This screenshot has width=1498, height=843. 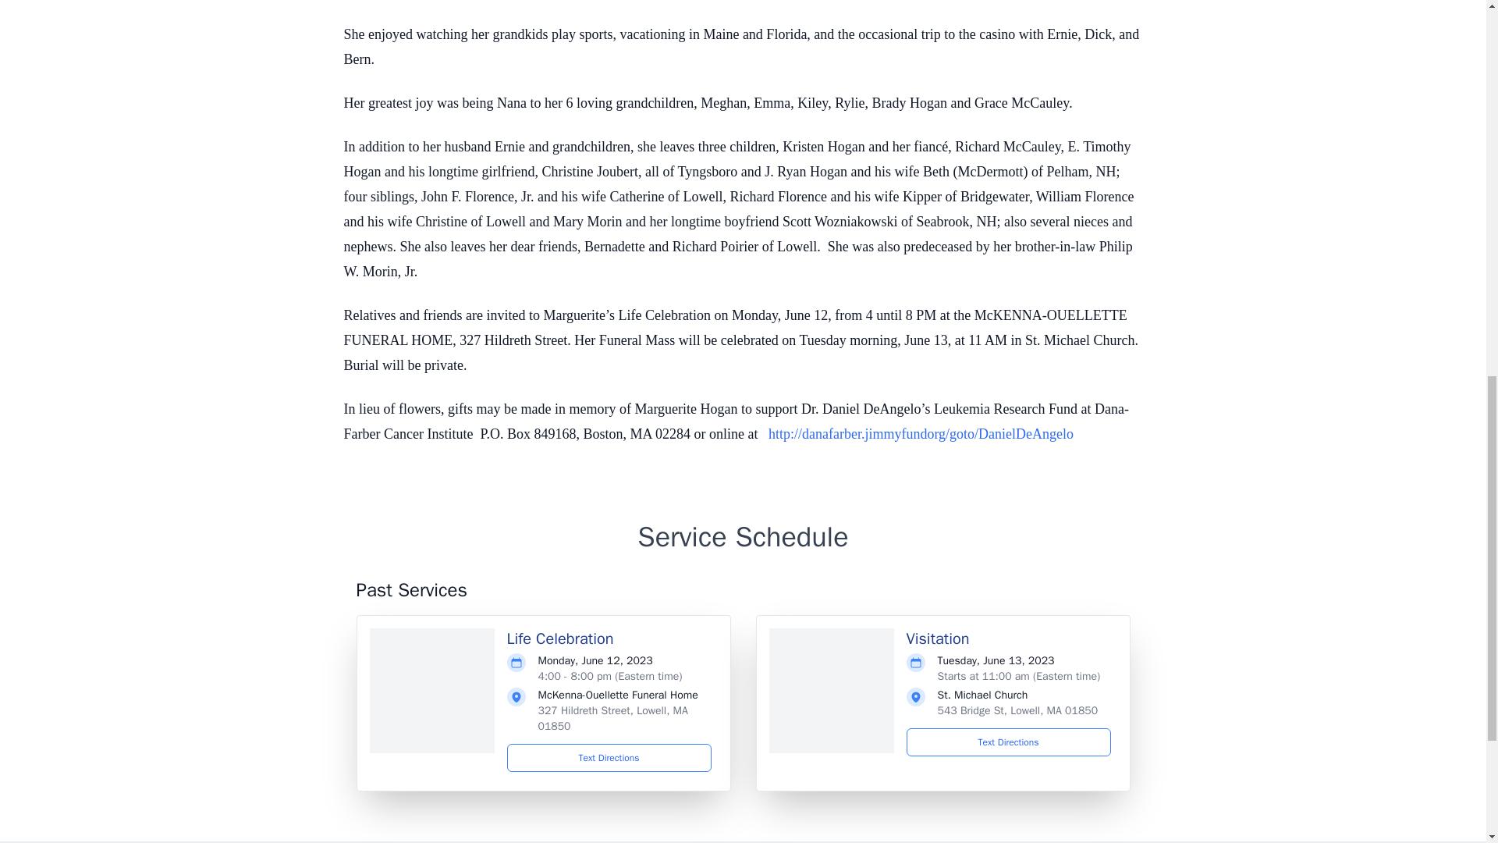 What do you see at coordinates (1017, 710) in the screenshot?
I see `543 Bridge St, Lowell, MA 01850` at bounding box center [1017, 710].